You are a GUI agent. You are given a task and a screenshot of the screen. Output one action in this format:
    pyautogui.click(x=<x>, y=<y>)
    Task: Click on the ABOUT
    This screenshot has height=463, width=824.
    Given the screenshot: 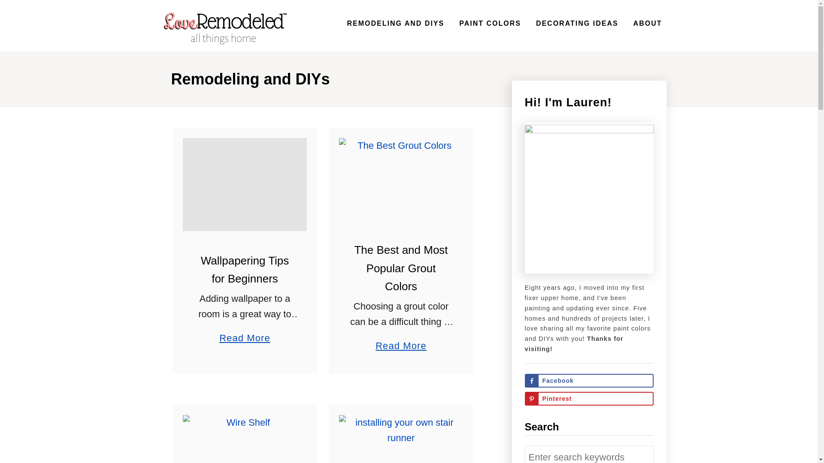 What is the action you would take?
    pyautogui.click(x=589, y=380)
    